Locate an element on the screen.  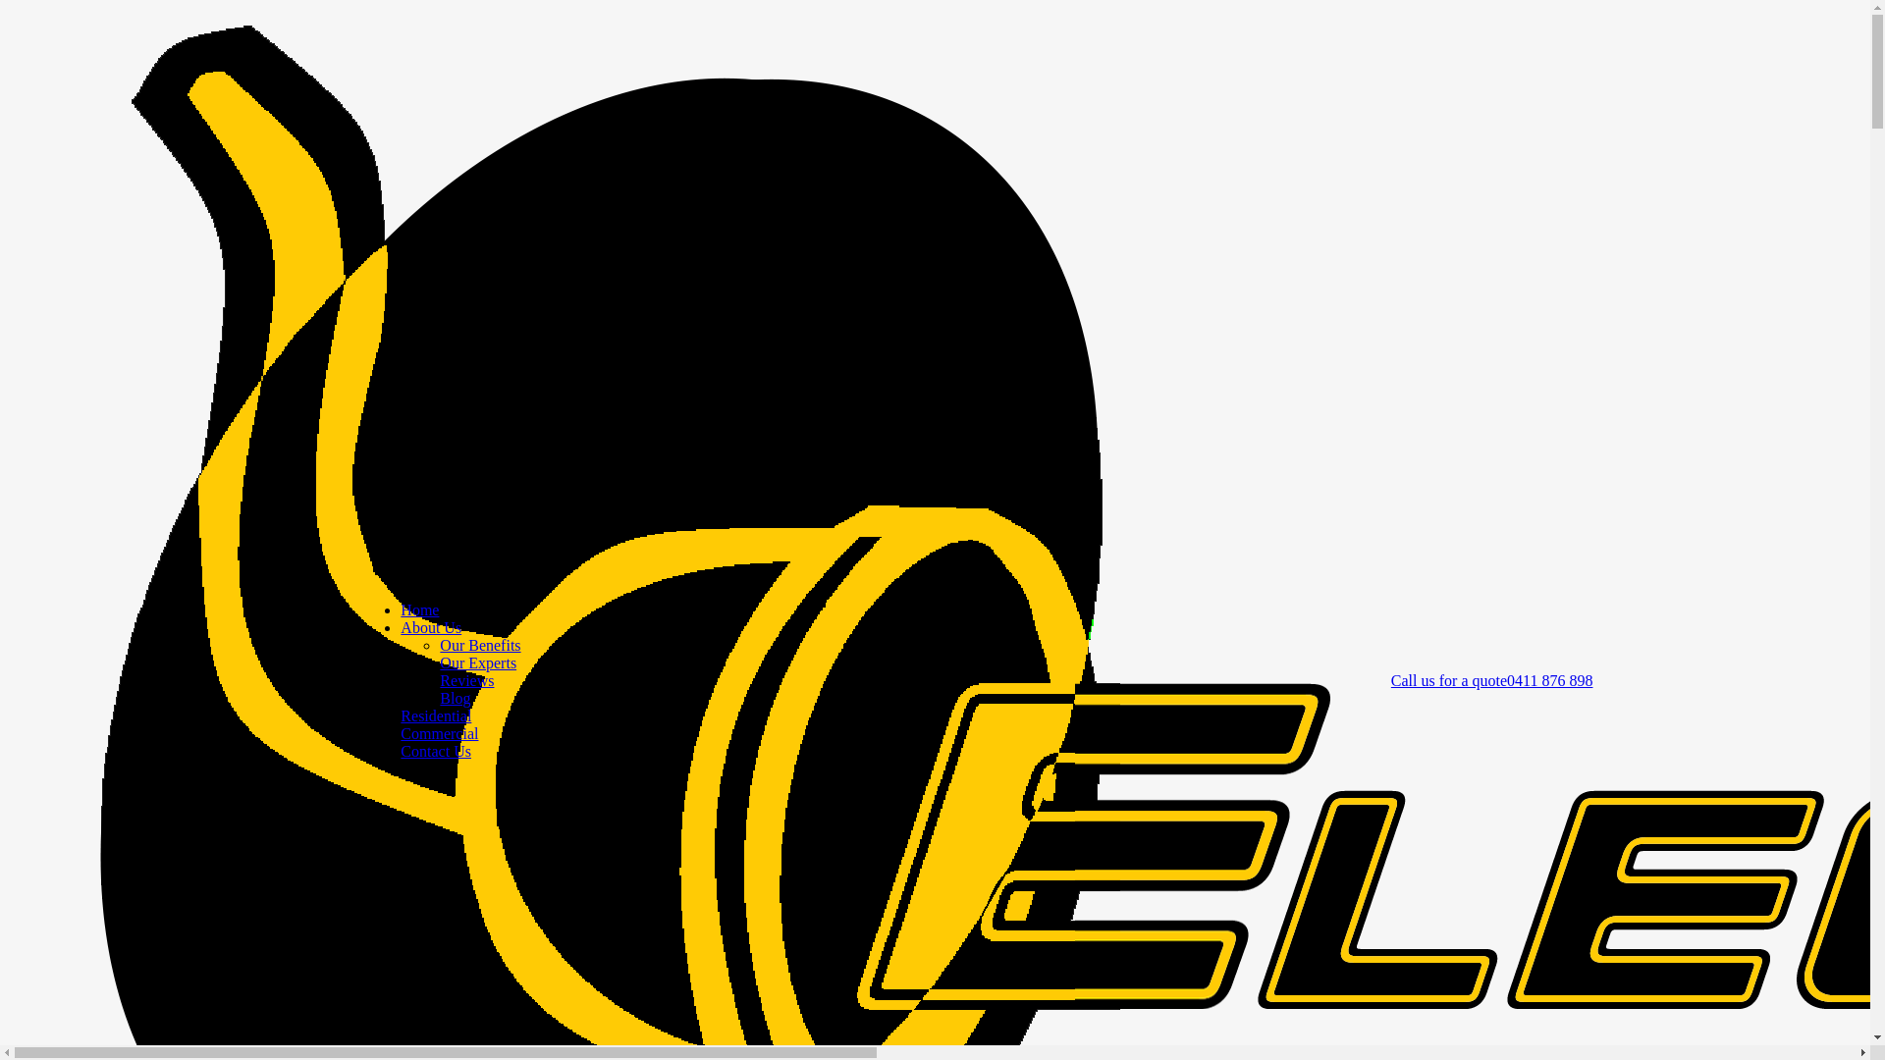
Reviews is located at coordinates (467, 681).